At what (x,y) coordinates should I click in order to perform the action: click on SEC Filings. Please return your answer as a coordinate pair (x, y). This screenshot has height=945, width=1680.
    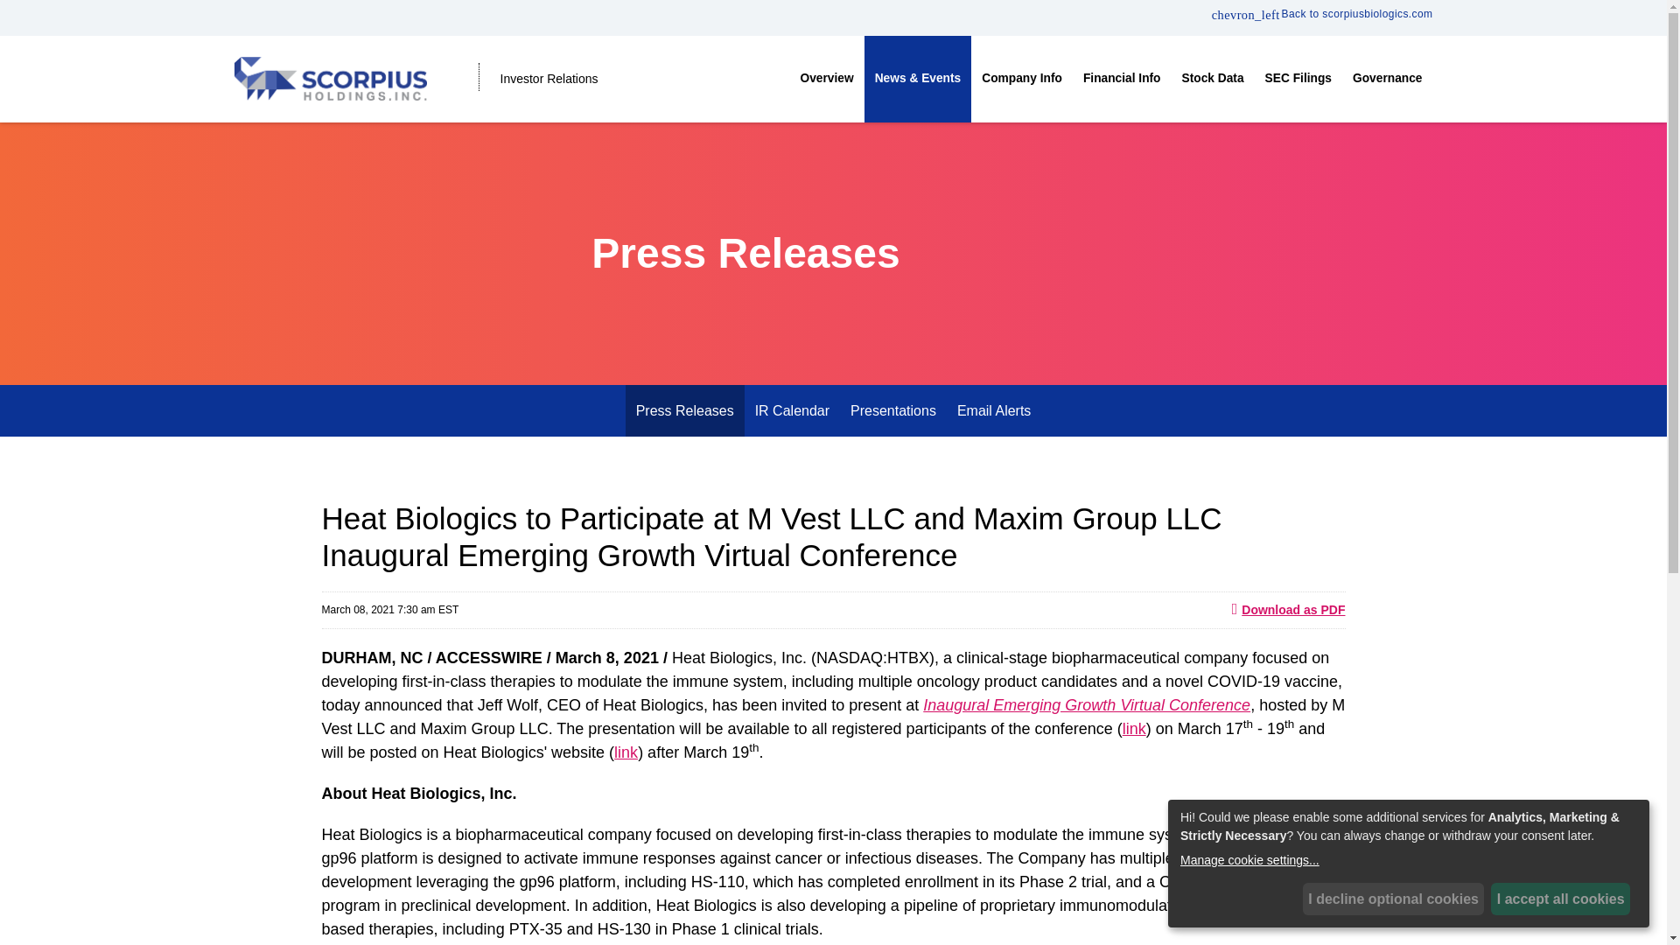
    Looking at the image, I should click on (1298, 79).